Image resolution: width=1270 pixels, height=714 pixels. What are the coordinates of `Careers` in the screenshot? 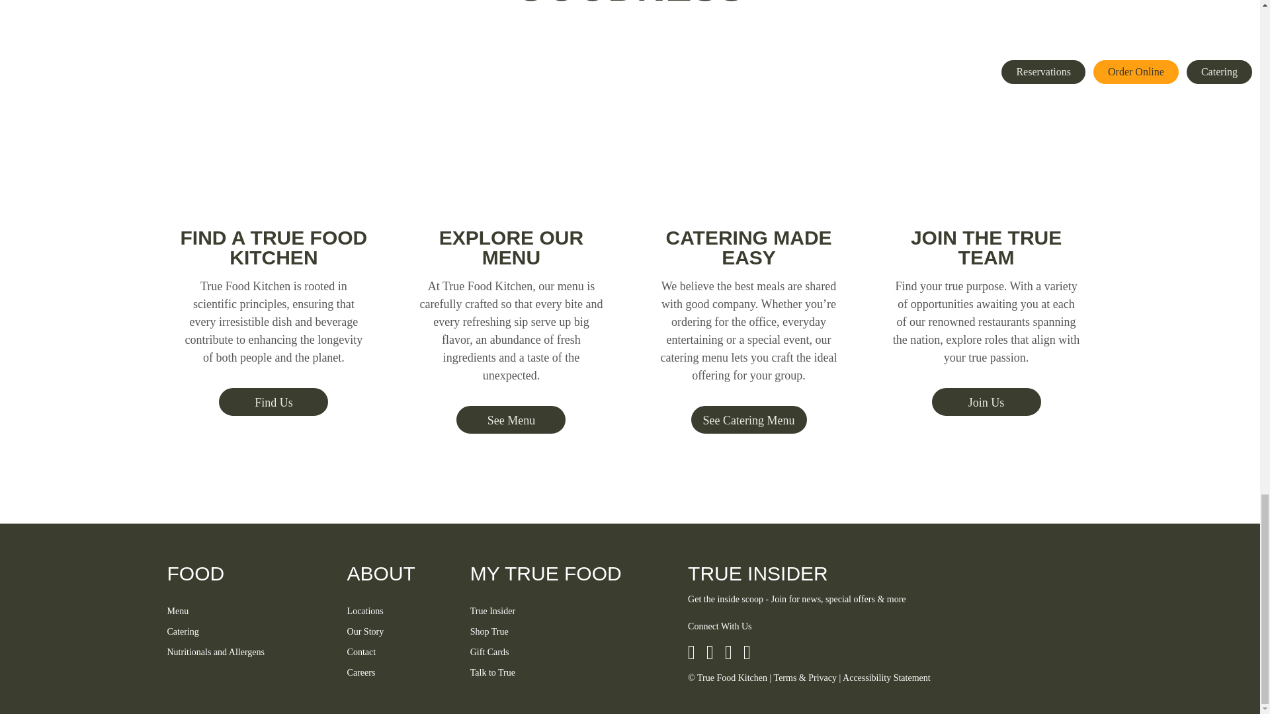 It's located at (398, 672).